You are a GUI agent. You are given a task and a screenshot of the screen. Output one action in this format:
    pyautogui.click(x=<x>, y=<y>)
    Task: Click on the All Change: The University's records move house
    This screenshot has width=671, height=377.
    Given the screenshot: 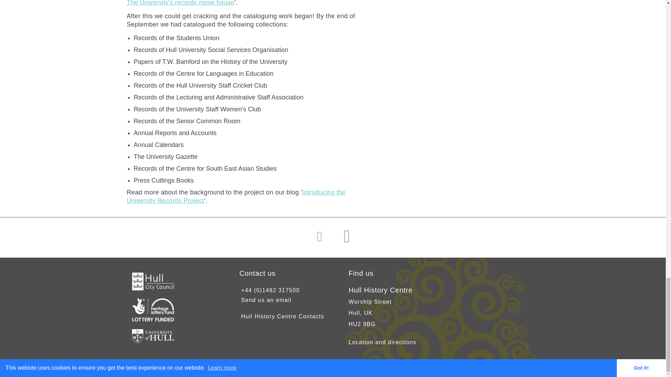 What is the action you would take?
    pyautogui.click(x=245, y=3)
    